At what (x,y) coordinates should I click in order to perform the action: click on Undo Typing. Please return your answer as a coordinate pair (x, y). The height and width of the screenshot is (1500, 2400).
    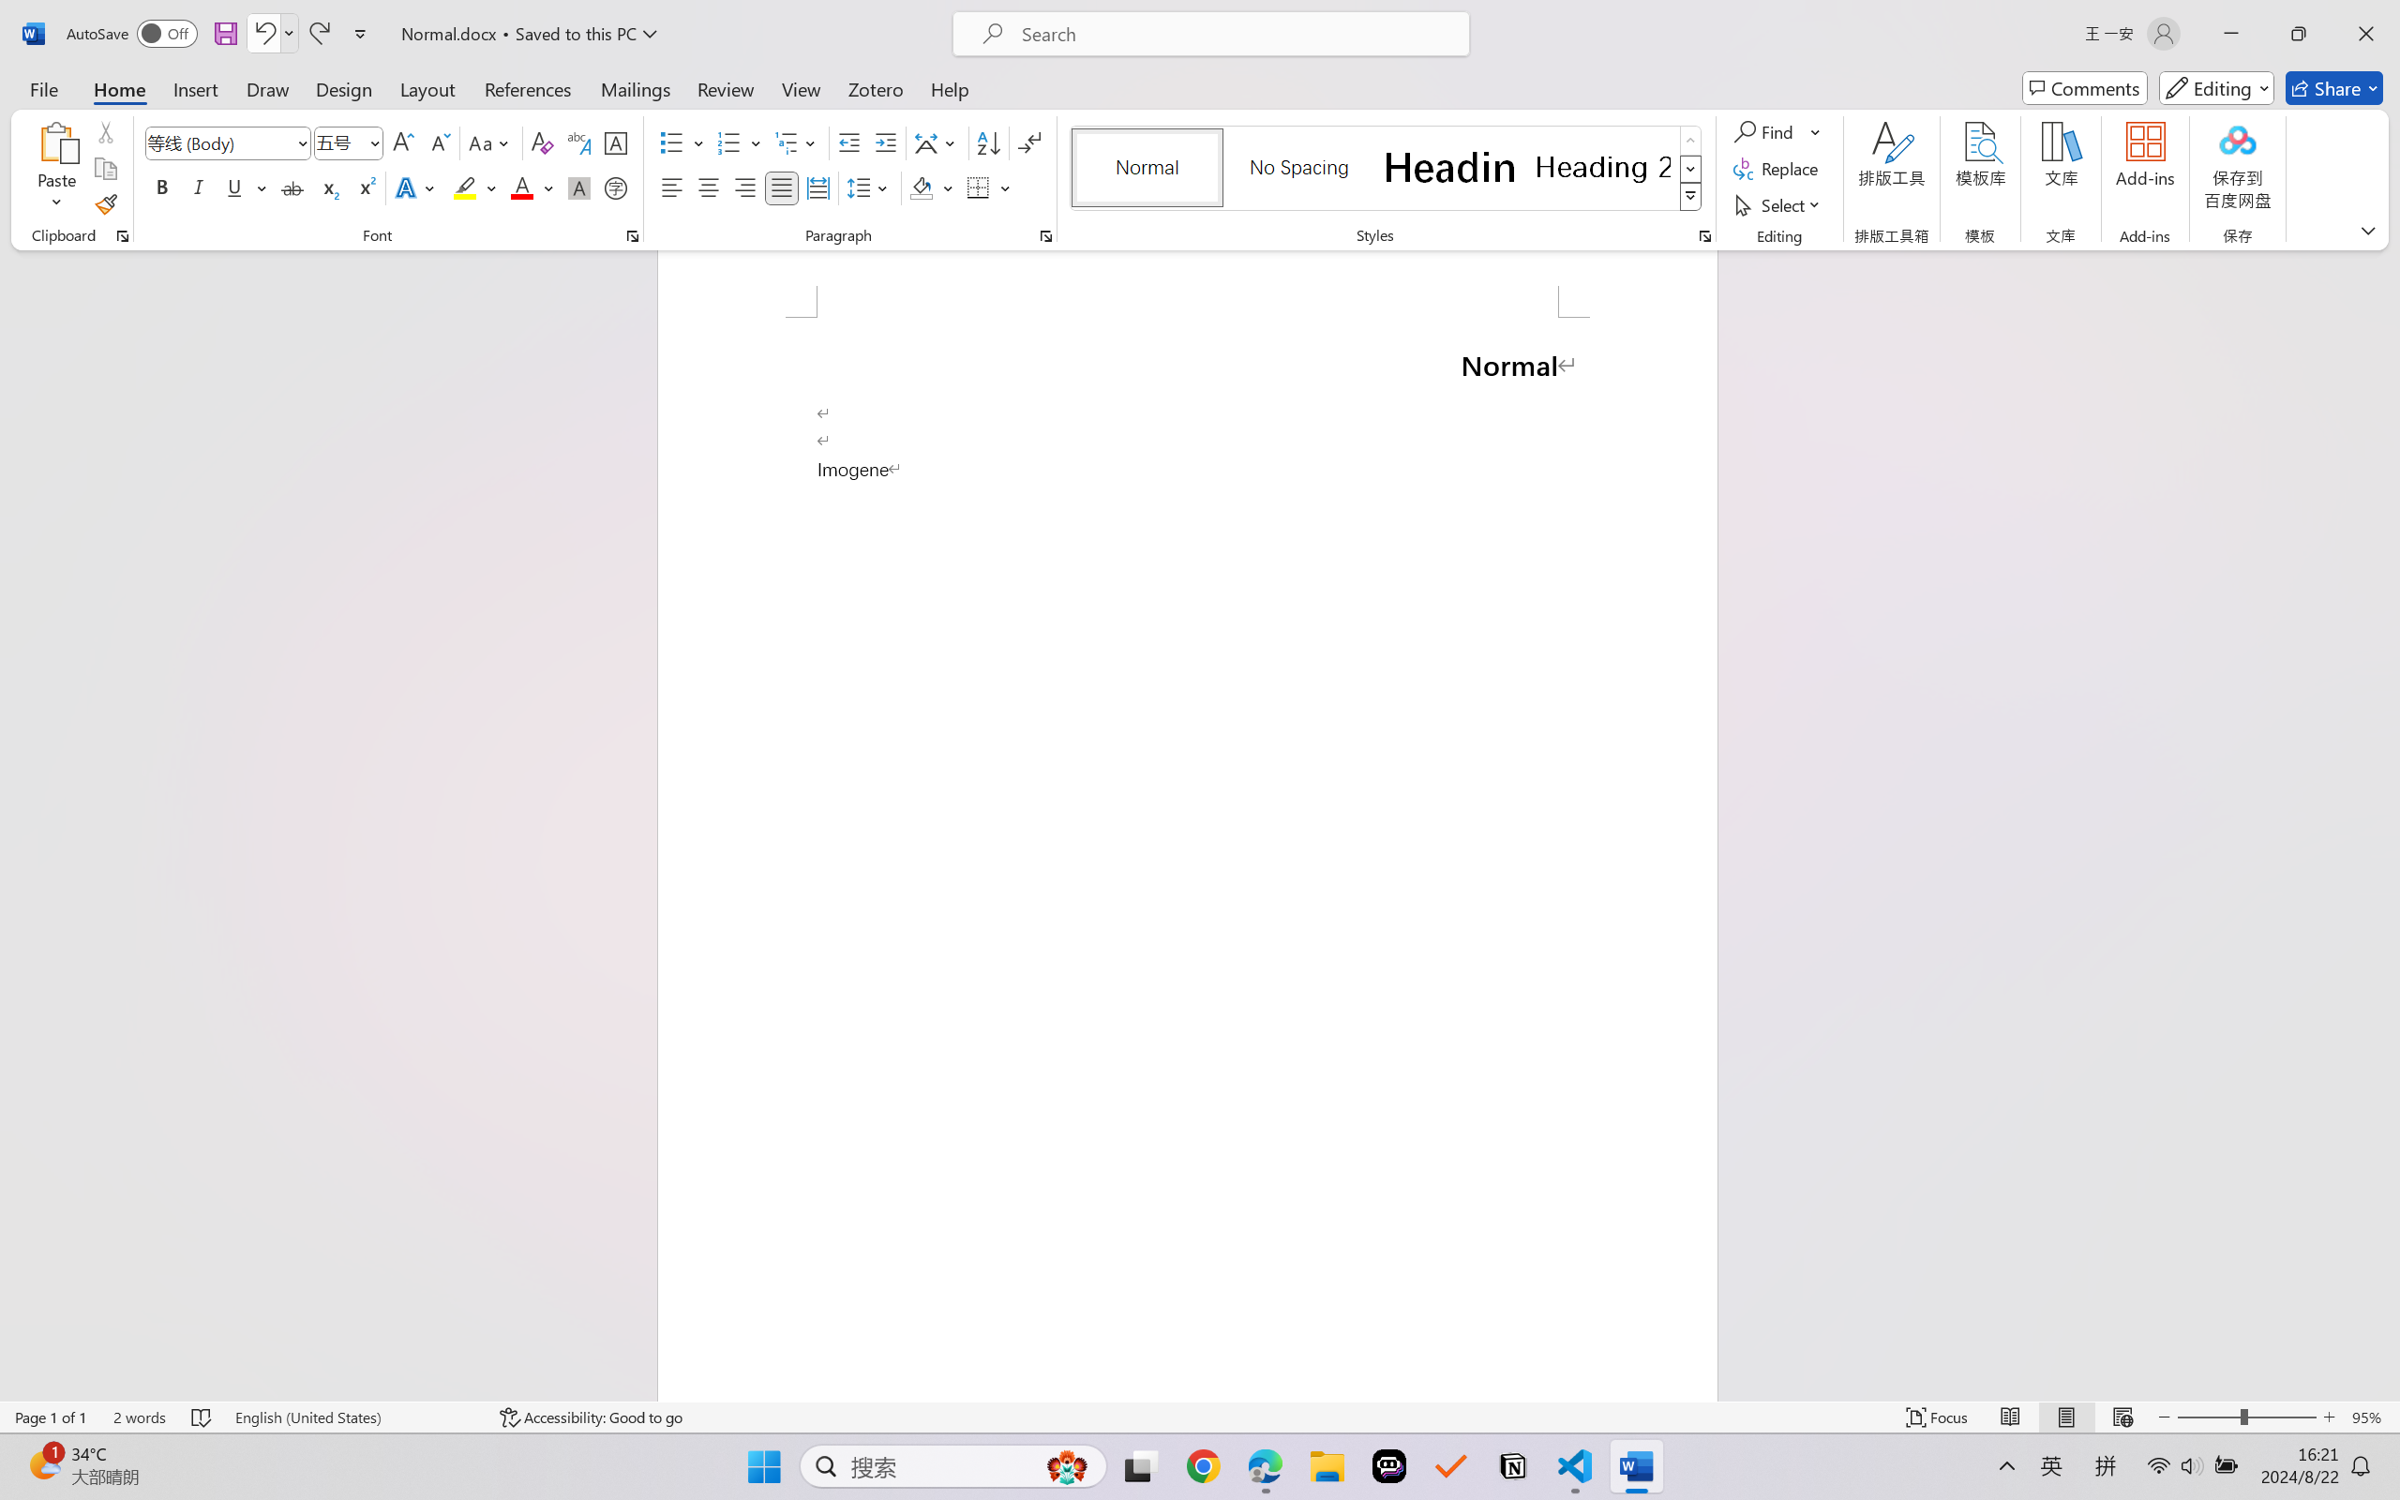
    Looking at the image, I should click on (263, 34).